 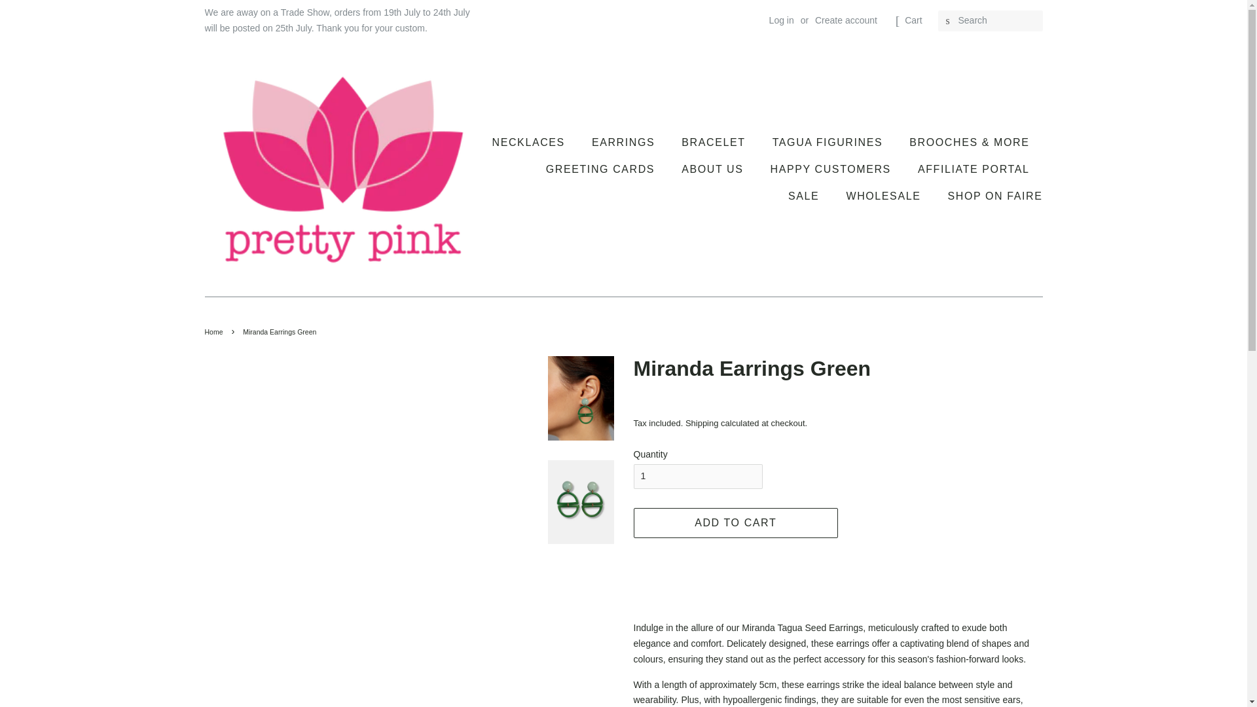 What do you see at coordinates (990, 195) in the screenshot?
I see `SHOP ON FAIRE` at bounding box center [990, 195].